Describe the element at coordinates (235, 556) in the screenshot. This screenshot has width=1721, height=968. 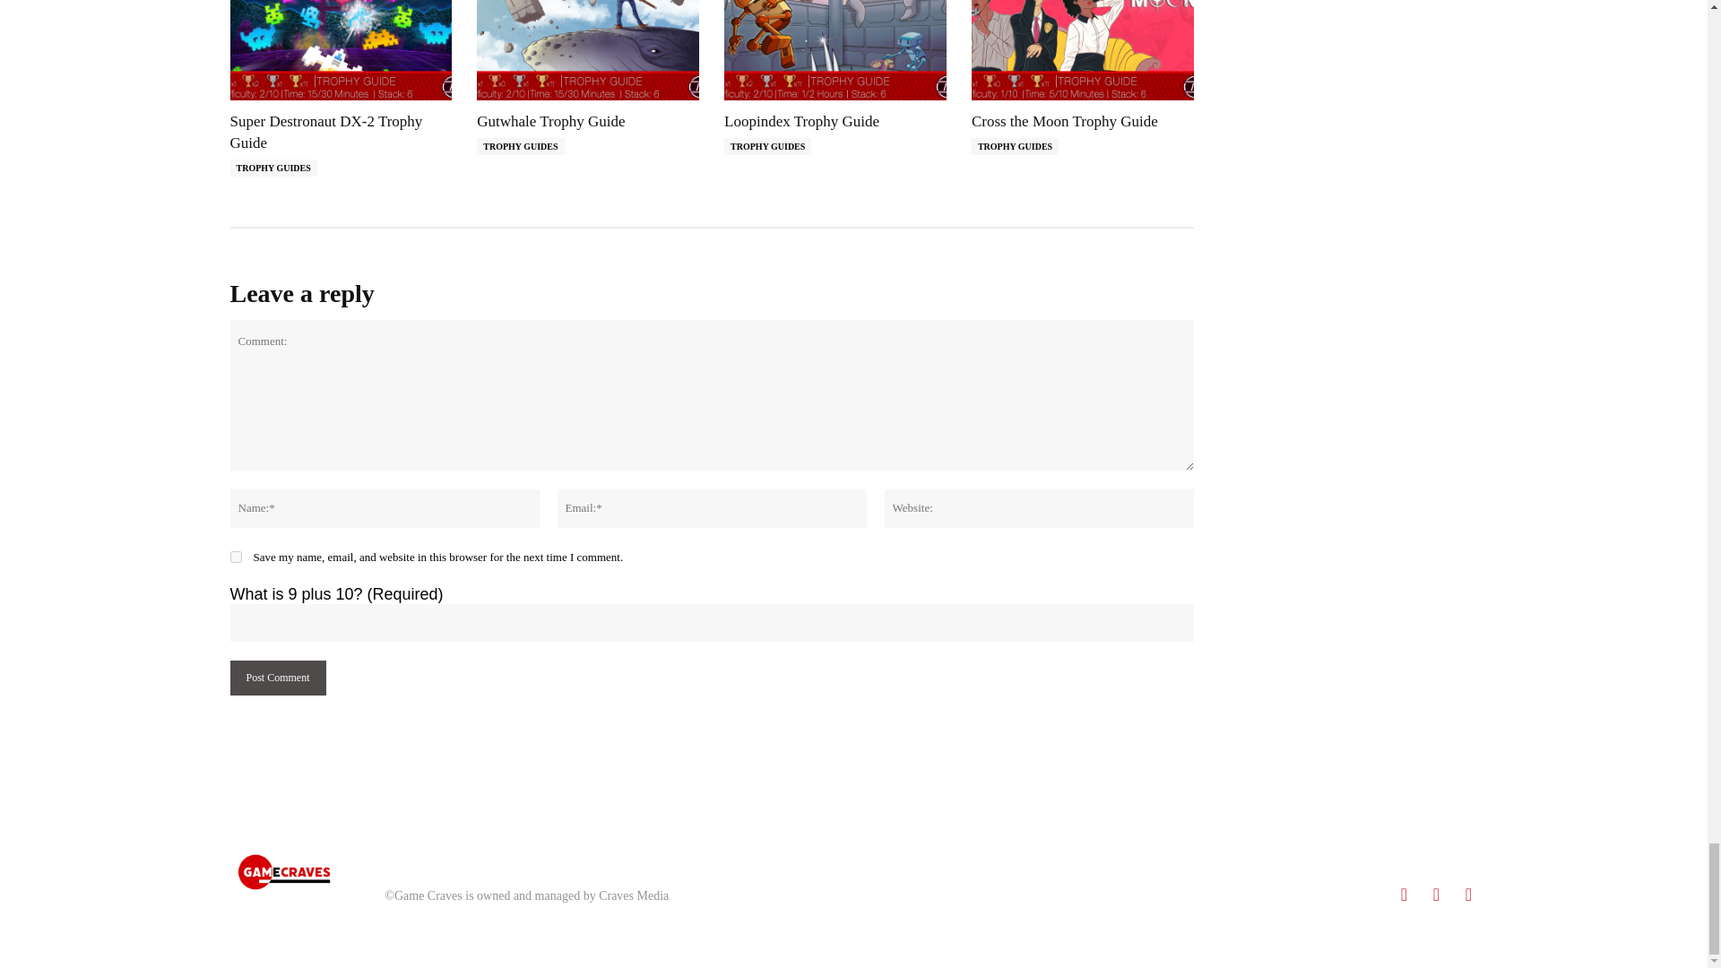
I see `yes` at that location.